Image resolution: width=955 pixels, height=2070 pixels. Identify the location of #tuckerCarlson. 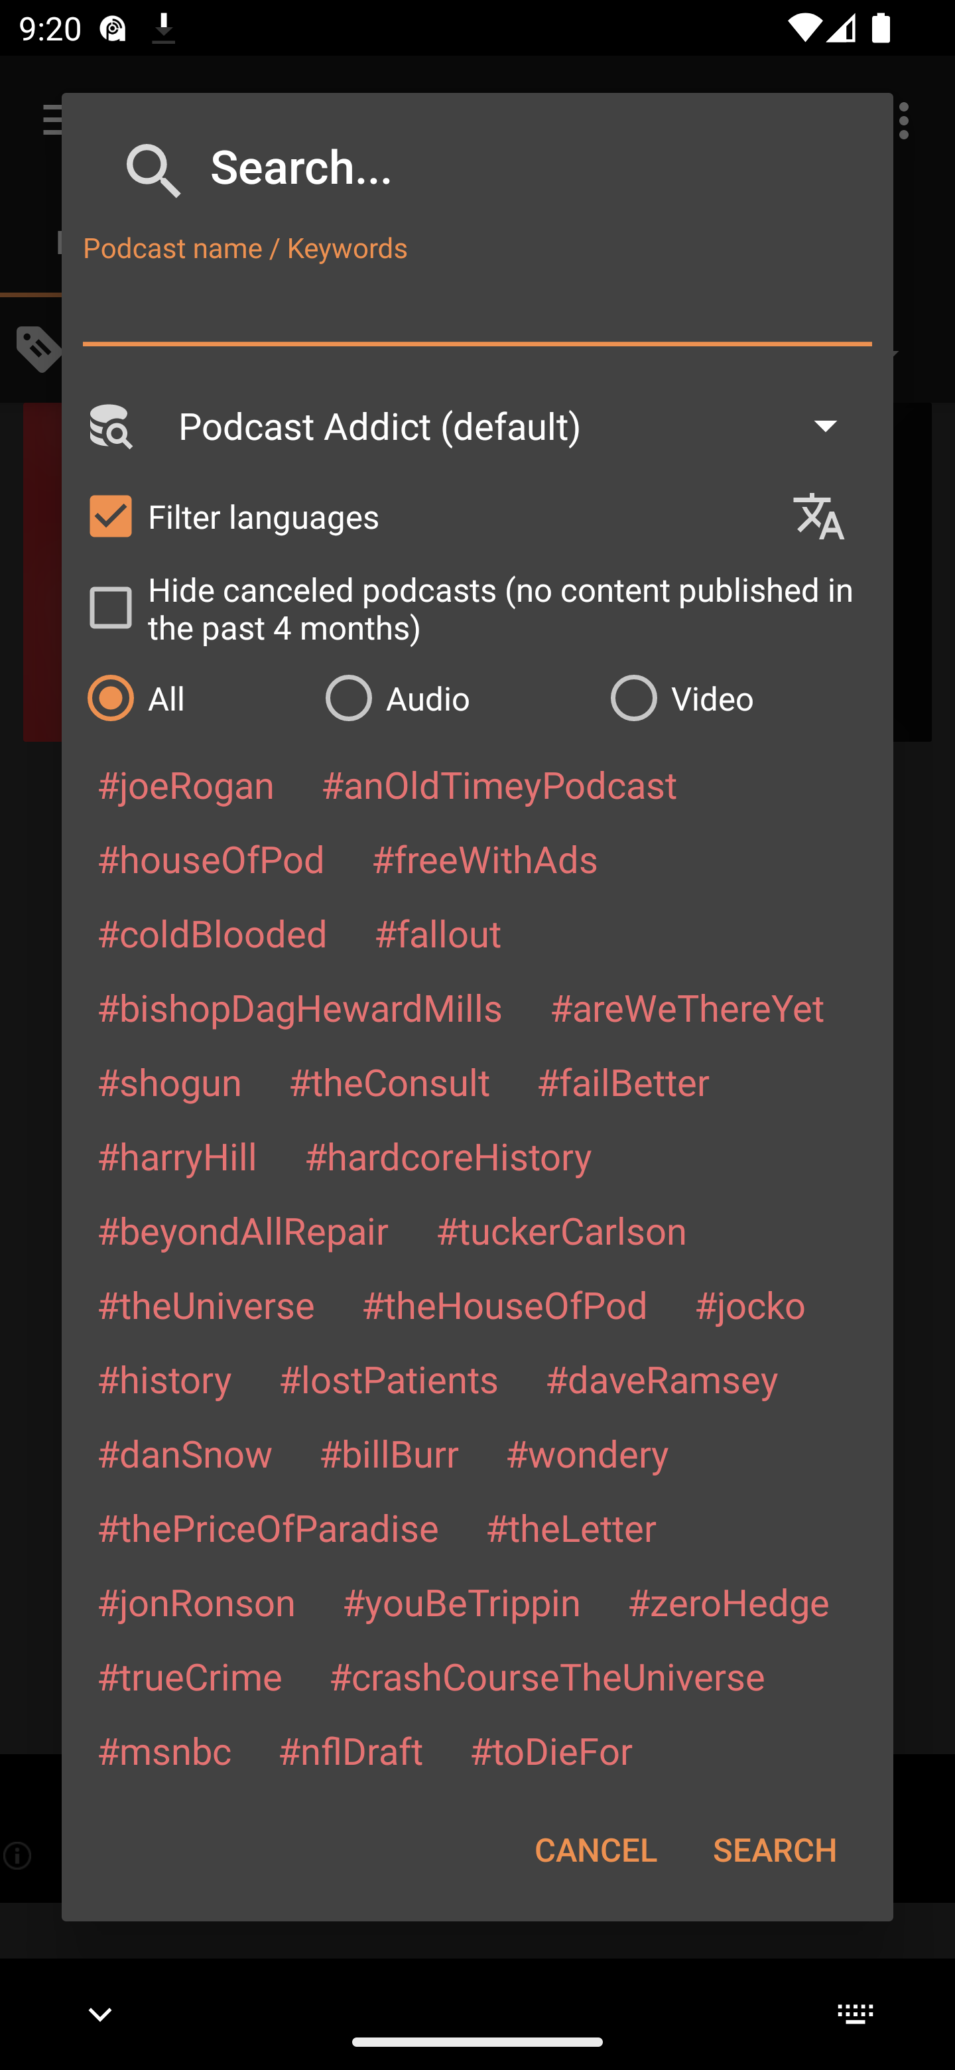
(561, 1229).